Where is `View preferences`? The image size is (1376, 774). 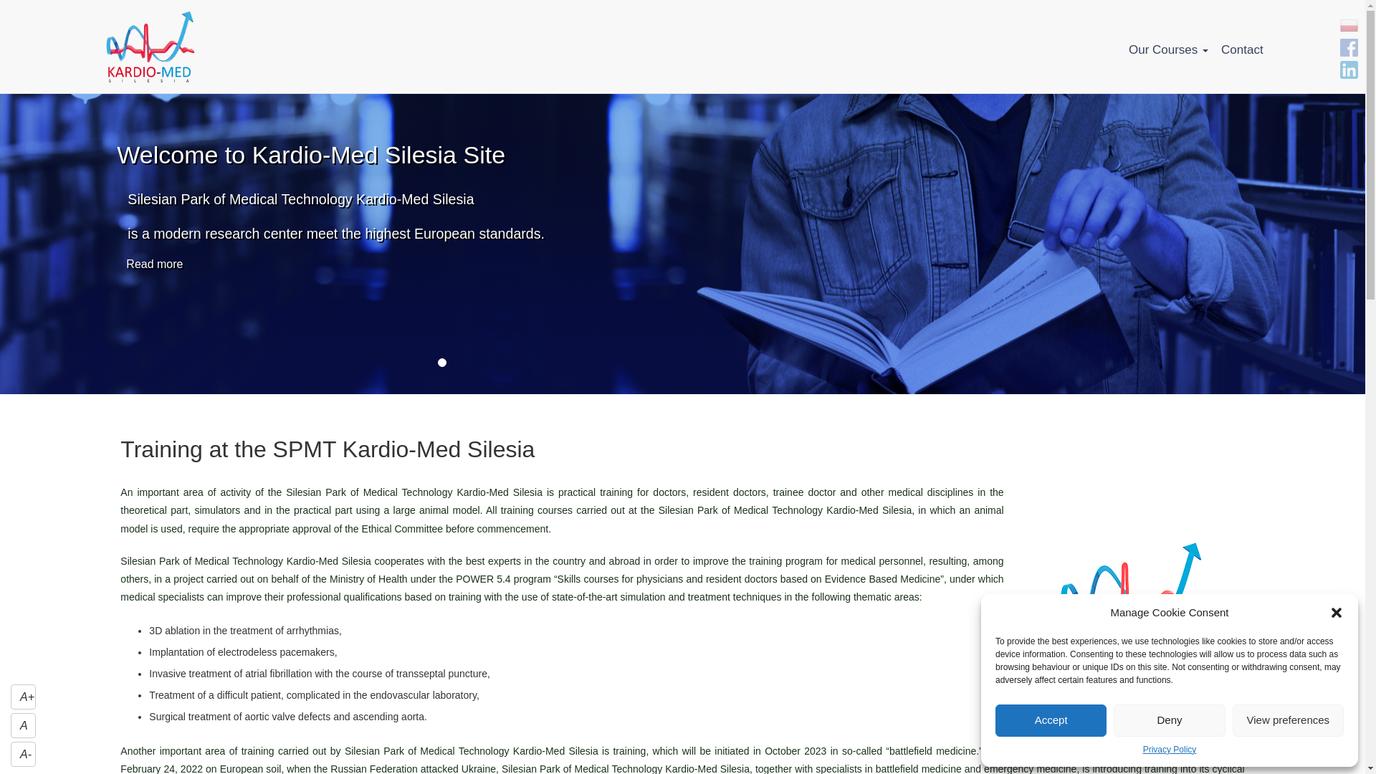
View preferences is located at coordinates (1289, 720).